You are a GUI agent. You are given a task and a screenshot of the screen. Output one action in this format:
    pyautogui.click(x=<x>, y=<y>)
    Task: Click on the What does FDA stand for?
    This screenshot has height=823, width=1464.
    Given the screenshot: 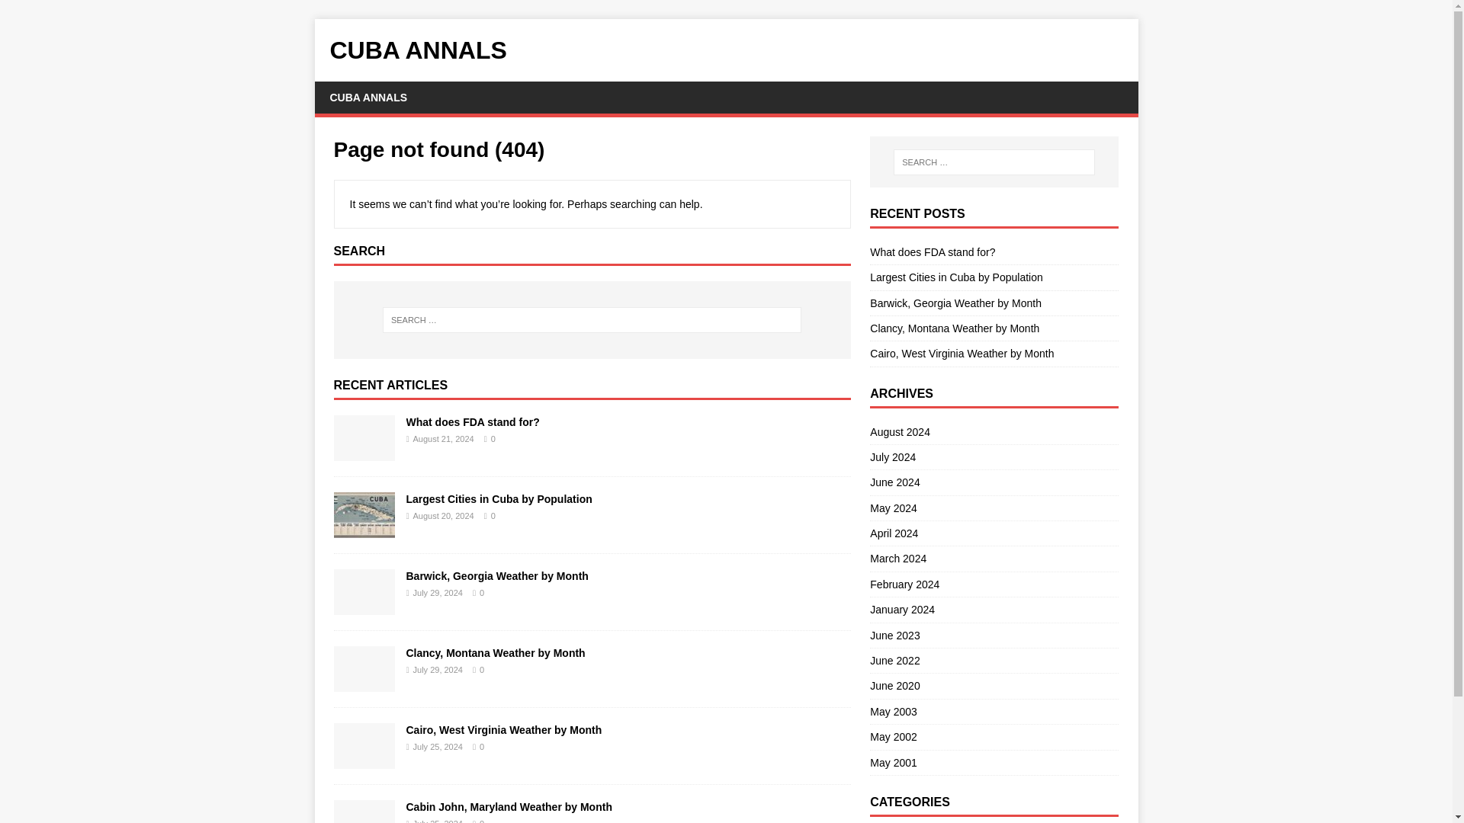 What is the action you would take?
    pyautogui.click(x=471, y=422)
    